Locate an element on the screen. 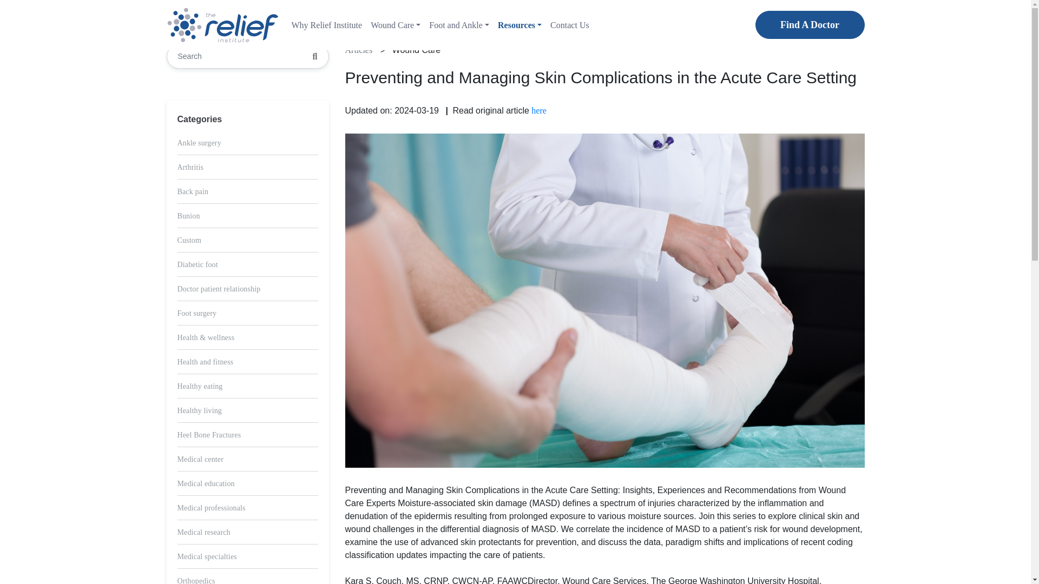  Foot surgery is located at coordinates (197, 314).